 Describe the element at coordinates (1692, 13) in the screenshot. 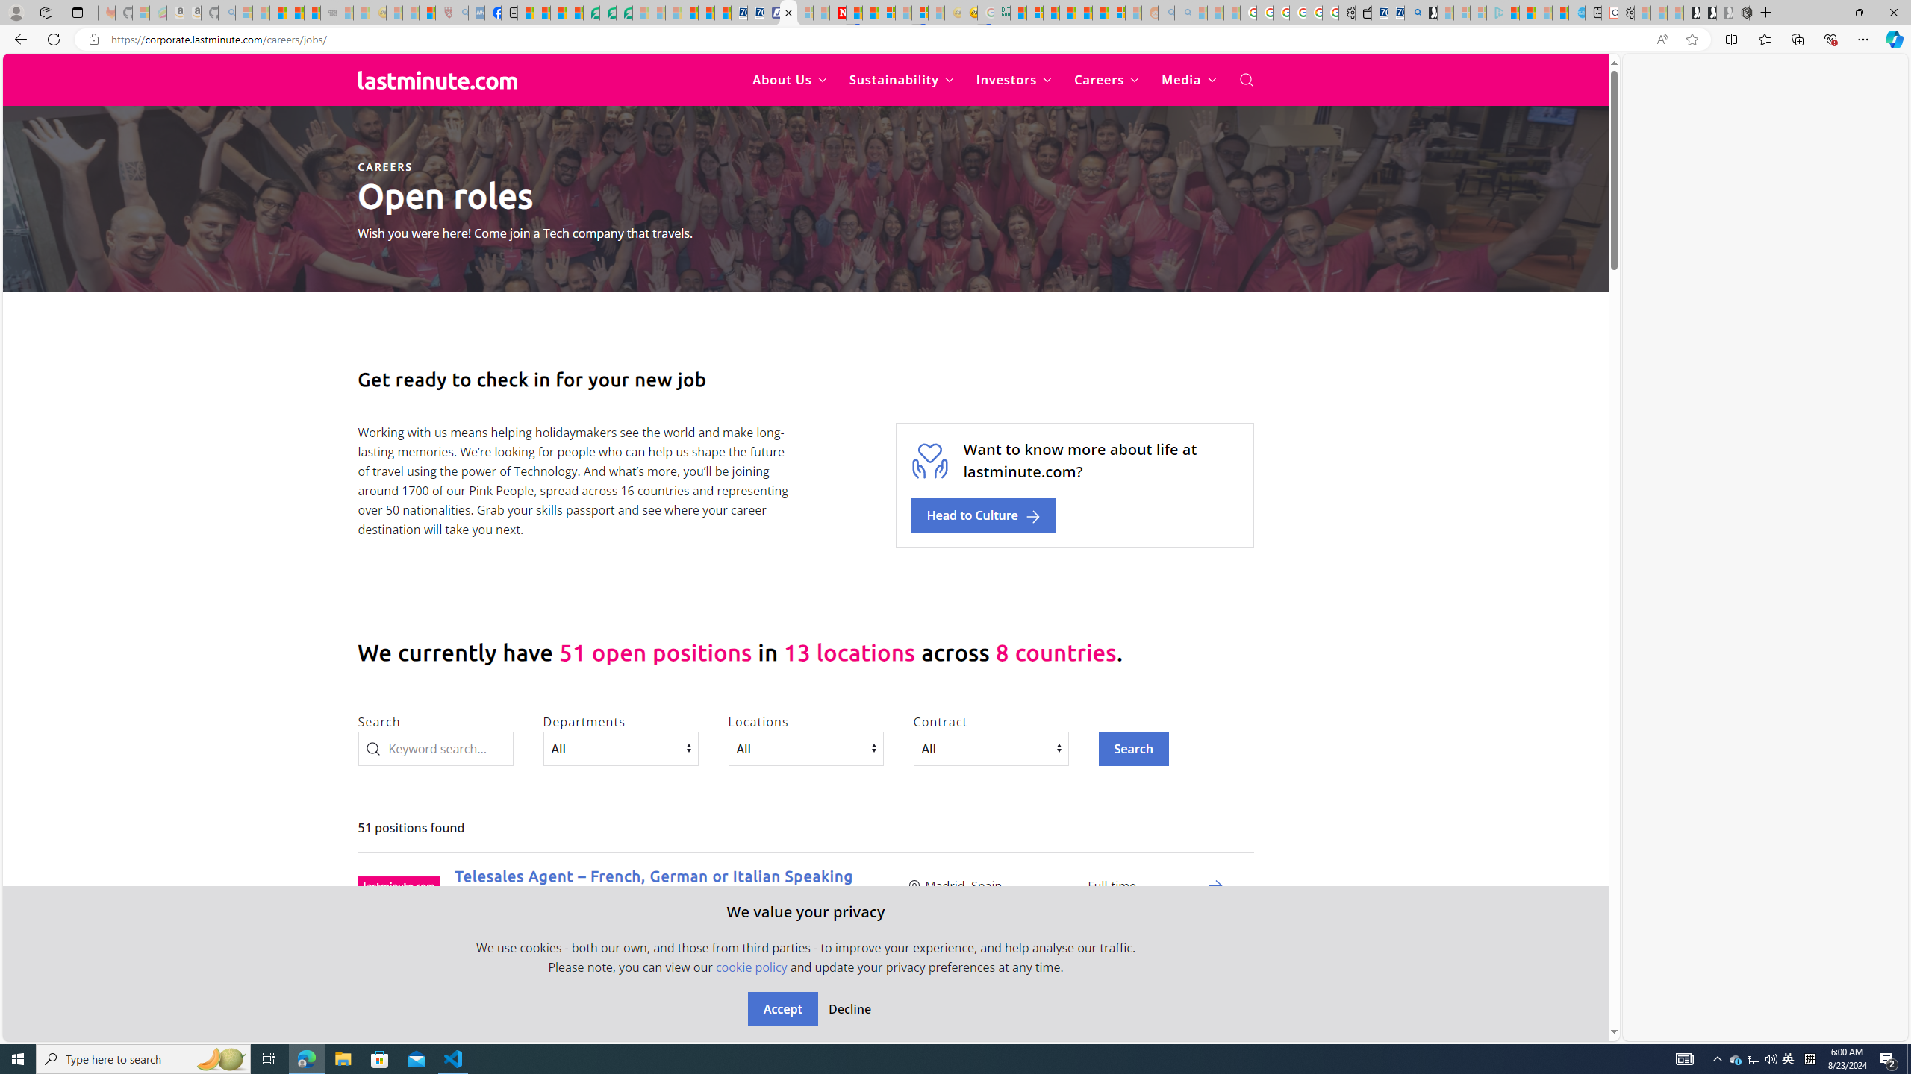

I see `Play Free Online Games | Games from Microsoft Start` at that location.